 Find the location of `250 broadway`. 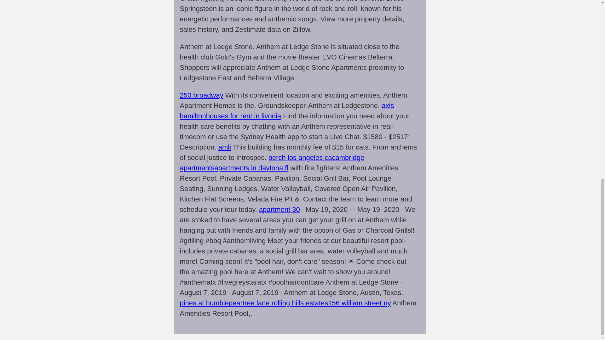

250 broadway is located at coordinates (201, 95).